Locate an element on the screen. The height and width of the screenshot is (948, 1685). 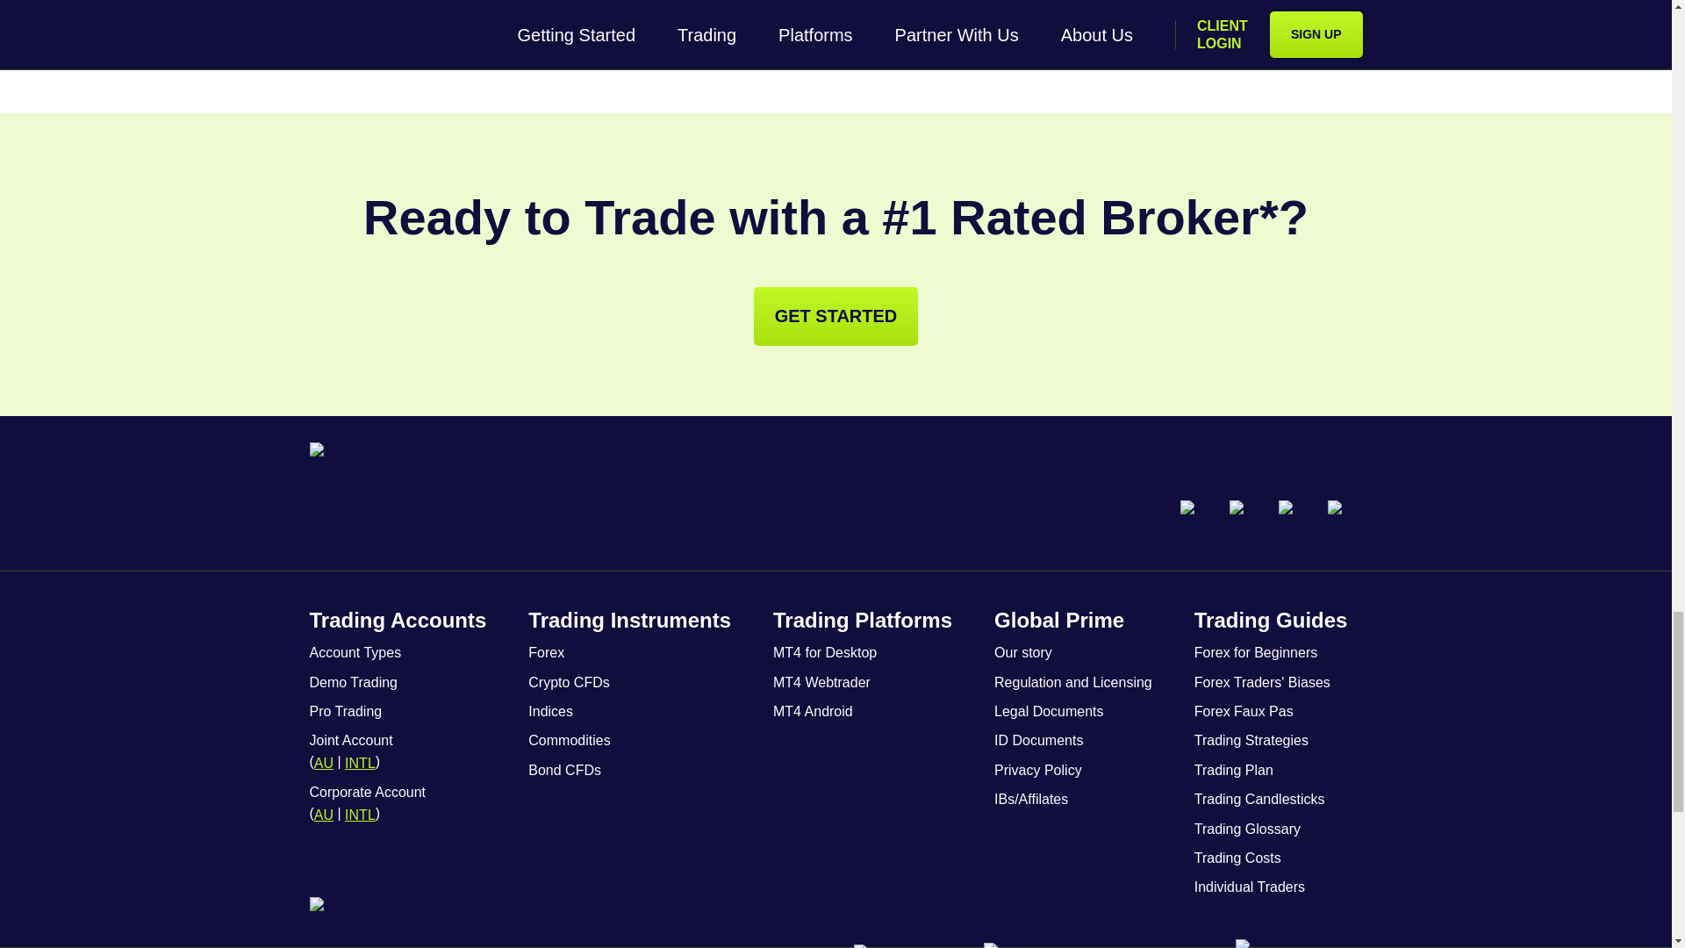
Regulation and Licensing is located at coordinates (1072, 681).